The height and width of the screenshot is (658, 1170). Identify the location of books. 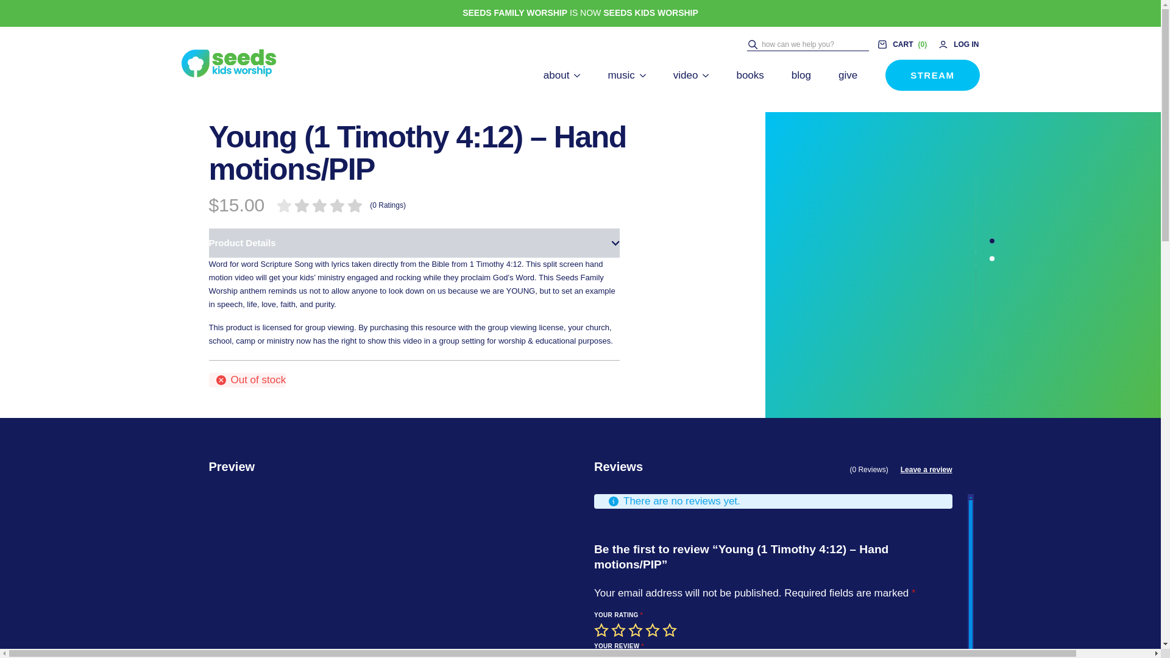
(750, 75).